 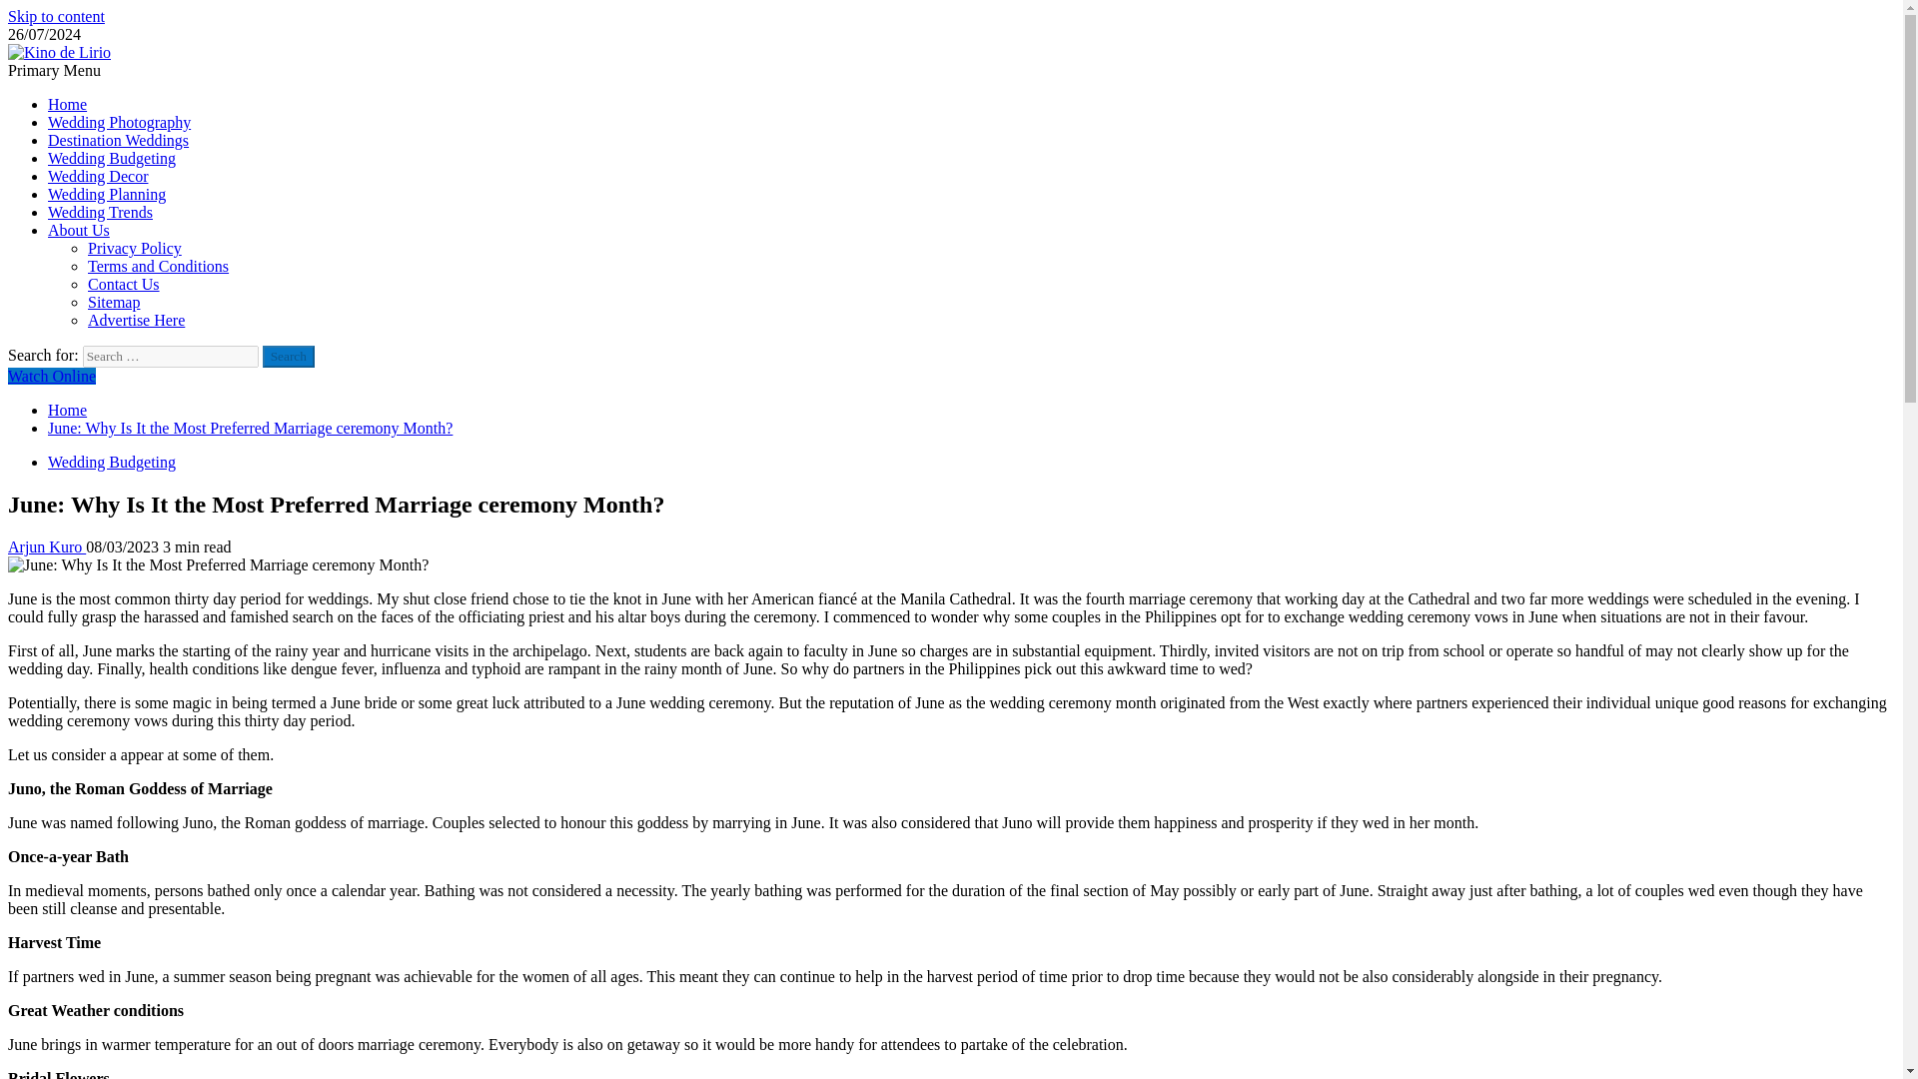 What do you see at coordinates (67, 410) in the screenshot?
I see `Home` at bounding box center [67, 410].